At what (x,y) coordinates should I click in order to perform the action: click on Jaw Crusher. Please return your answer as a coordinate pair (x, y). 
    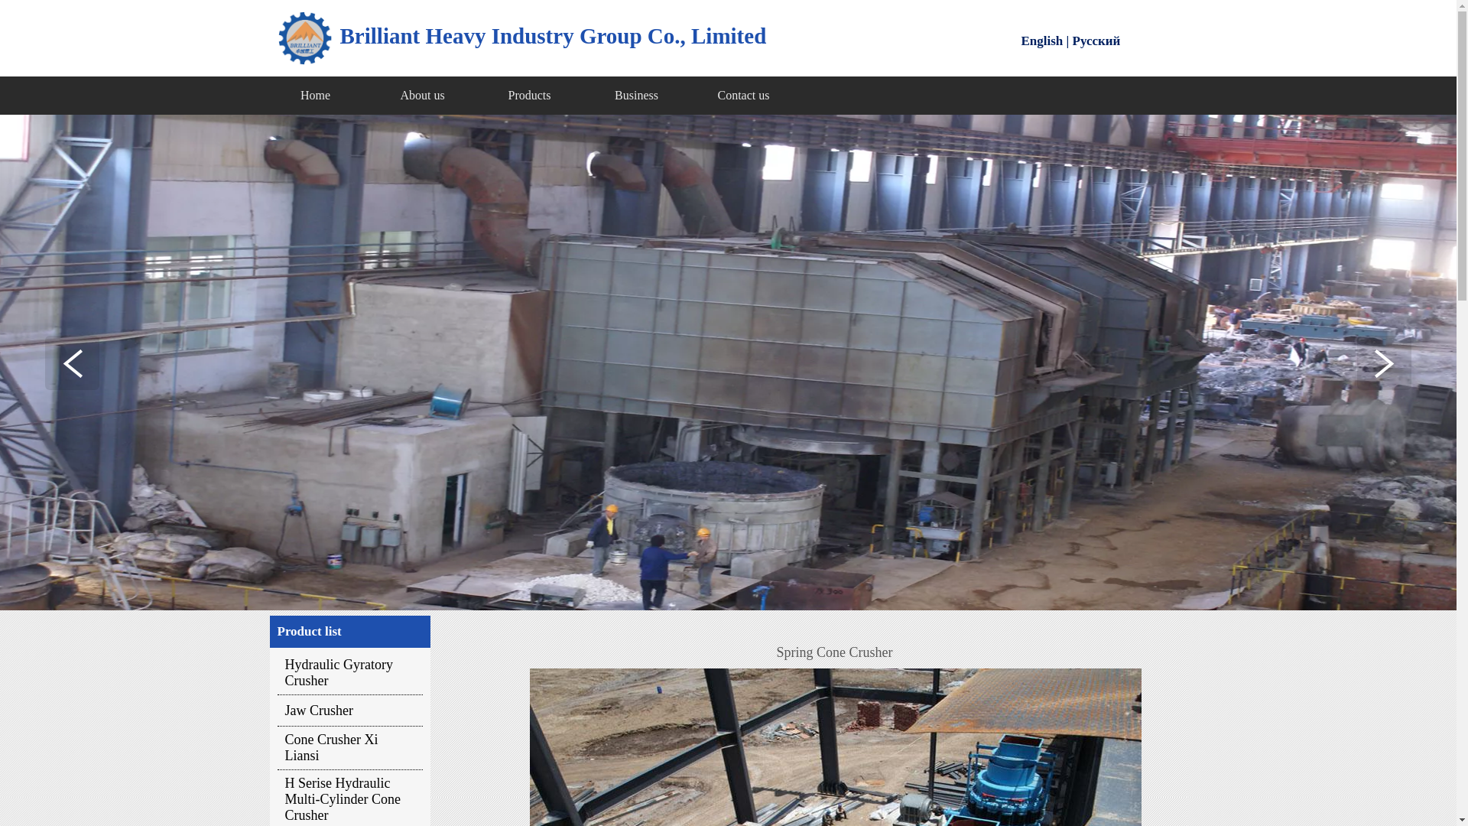
    Looking at the image, I should click on (349, 711).